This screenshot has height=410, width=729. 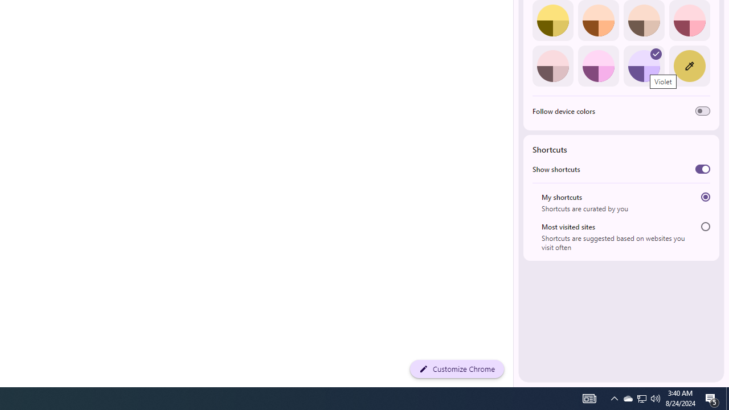 I want to click on Pink, so click(x=552, y=65).